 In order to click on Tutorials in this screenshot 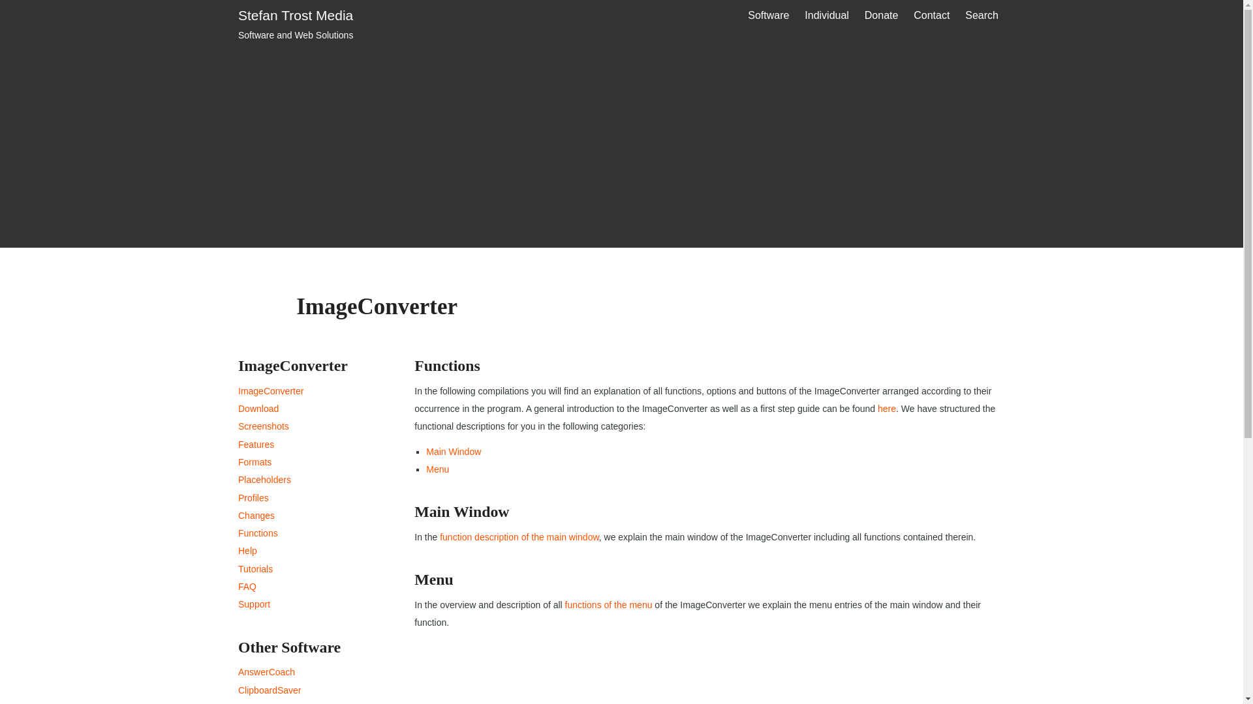, I will do `click(255, 569)`.